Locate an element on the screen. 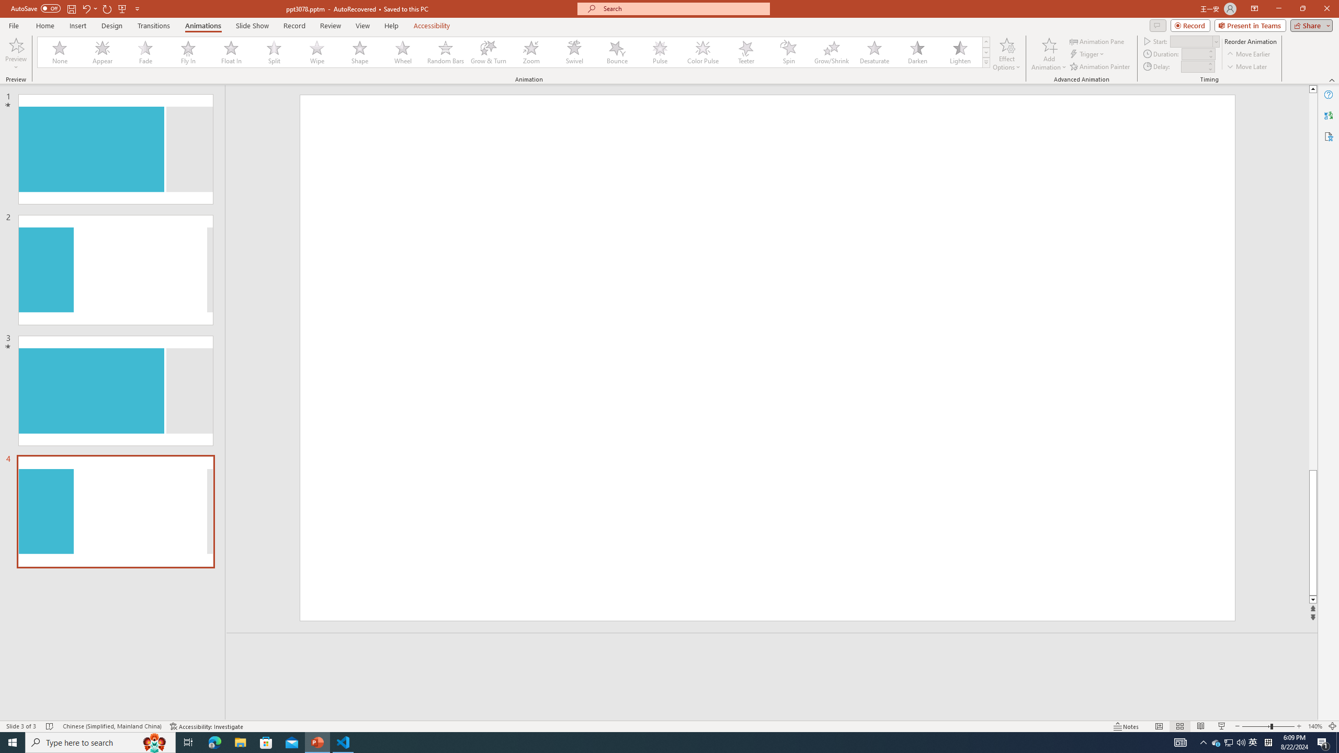  Zoom 140% is located at coordinates (1315, 726).